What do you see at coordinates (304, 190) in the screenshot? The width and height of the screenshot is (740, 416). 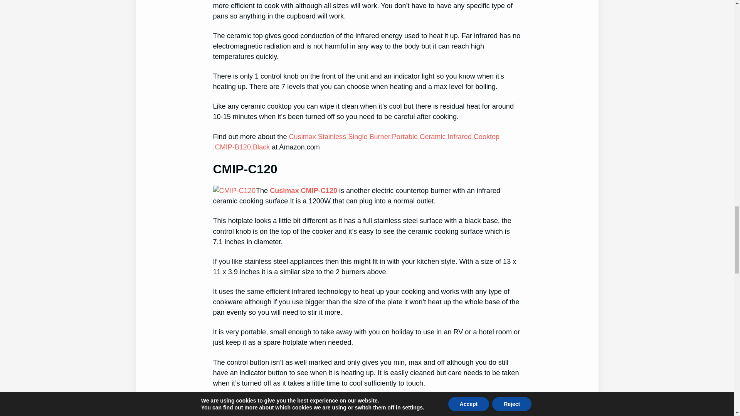 I see `Cusimax CMIP-C120` at bounding box center [304, 190].